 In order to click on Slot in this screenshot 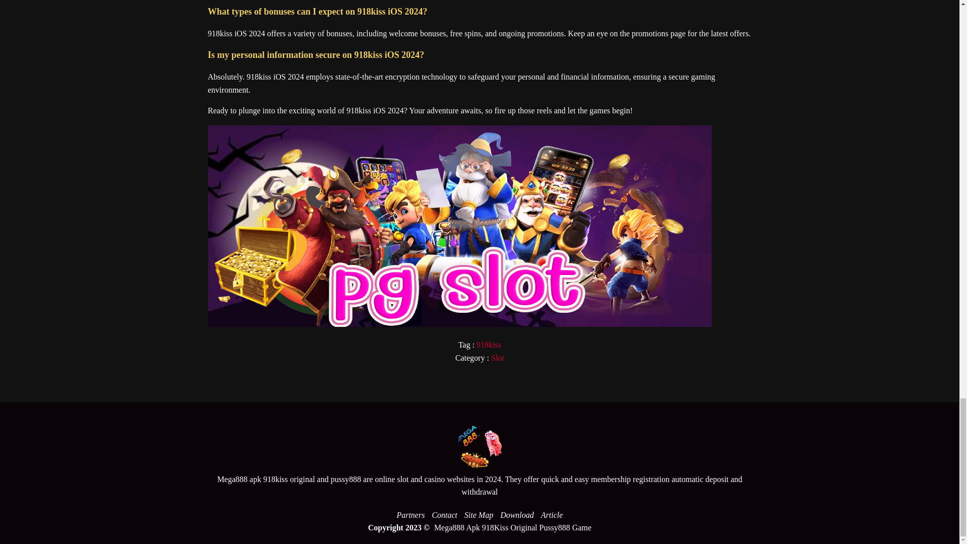, I will do `click(498, 358)`.